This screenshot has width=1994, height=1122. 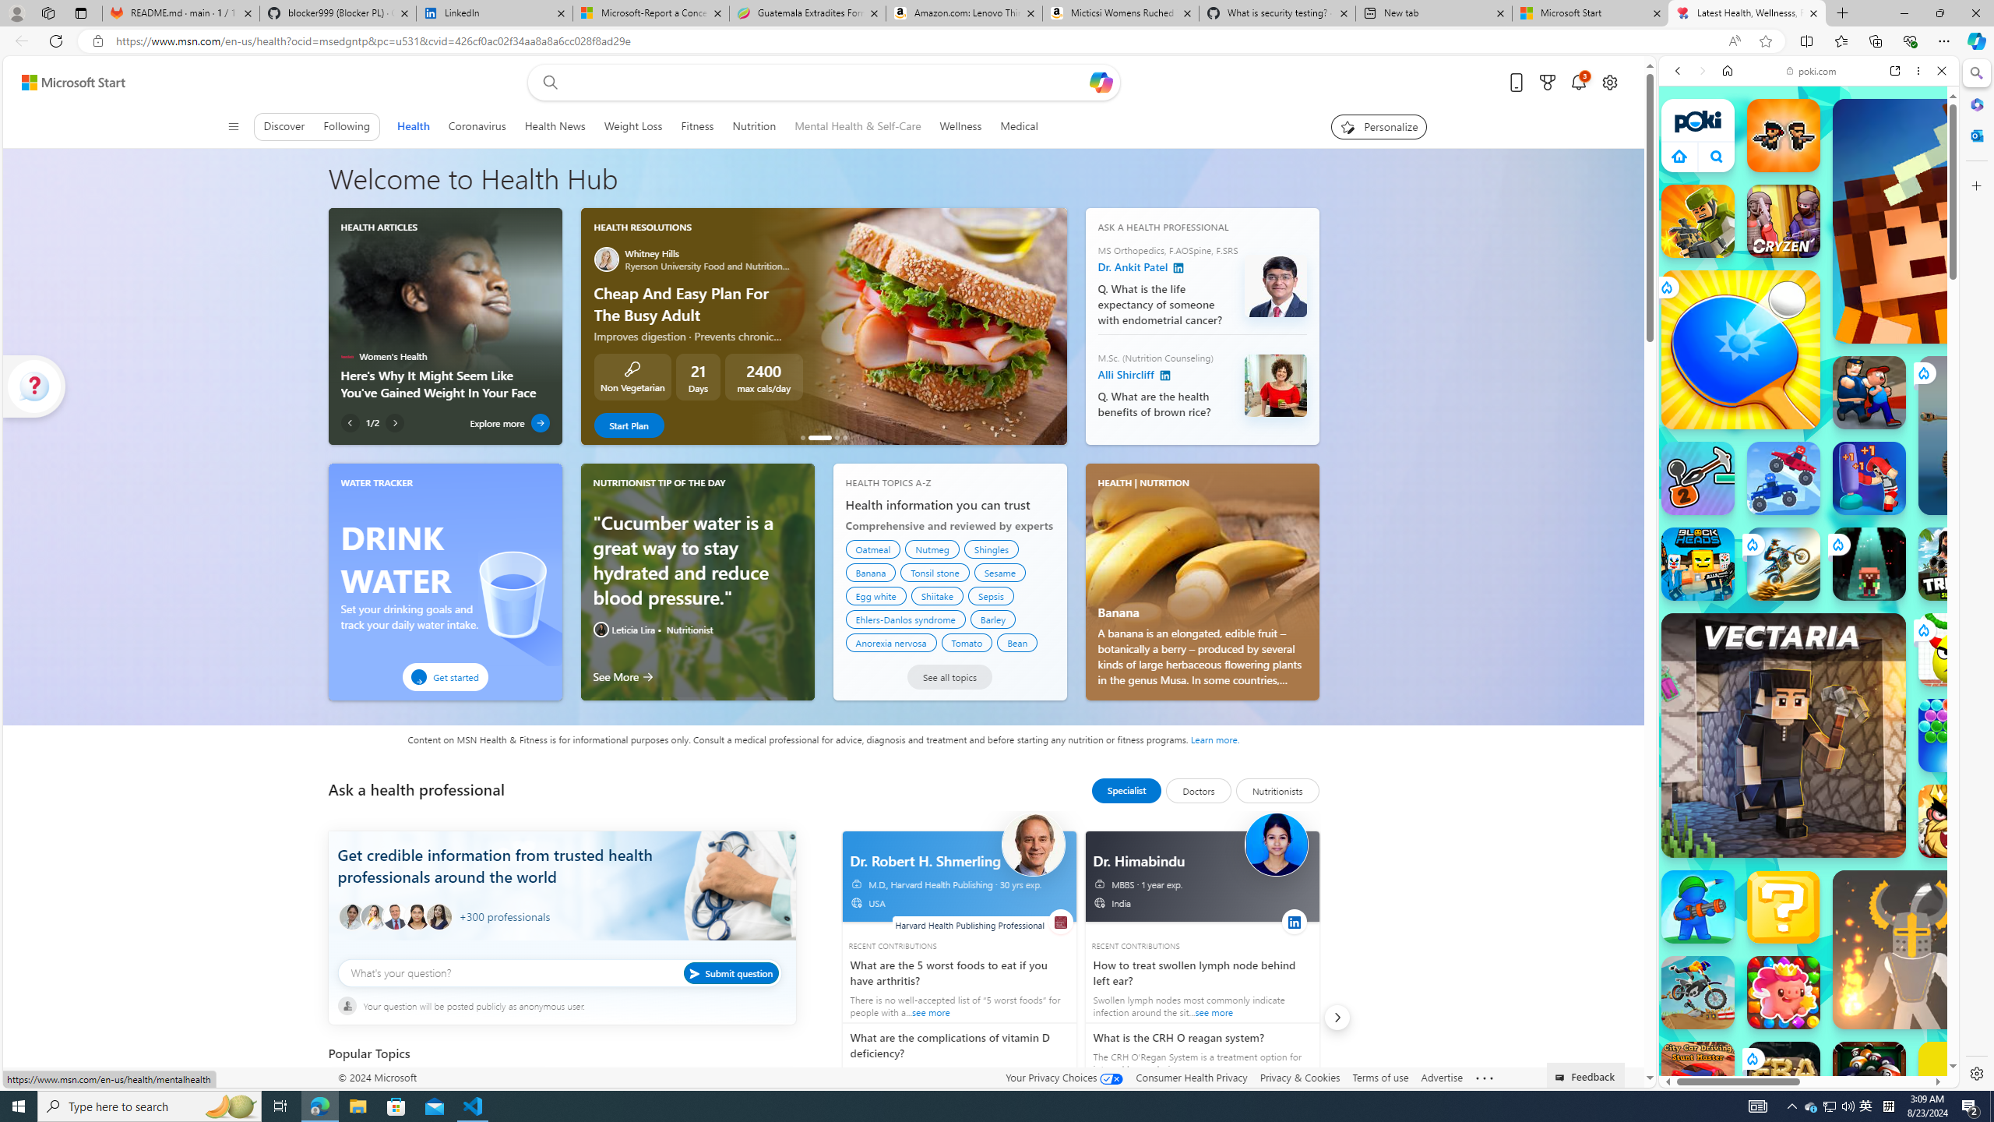 I want to click on Ehlers-Danlos syndrome, so click(x=905, y=619).